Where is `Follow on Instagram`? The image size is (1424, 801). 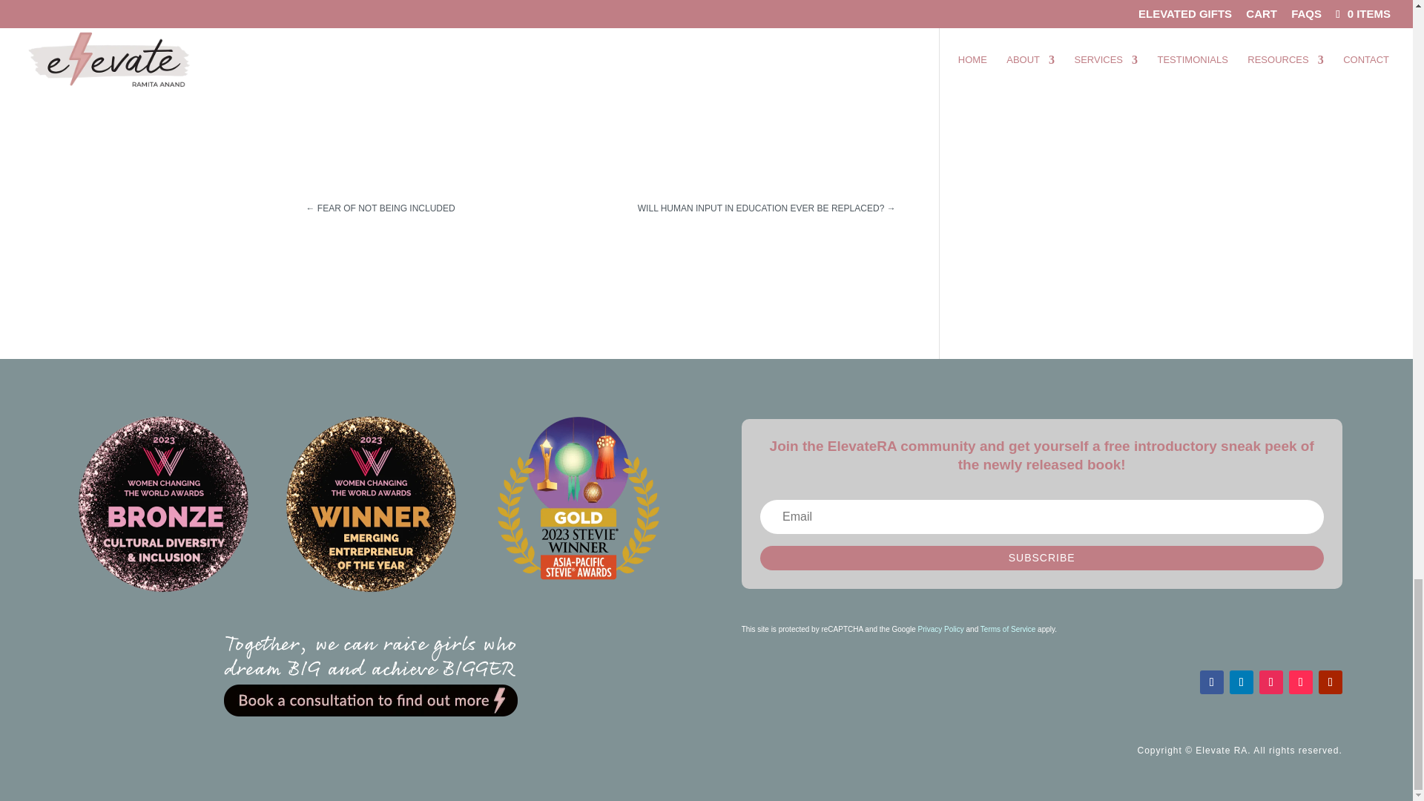 Follow on Instagram is located at coordinates (1270, 682).